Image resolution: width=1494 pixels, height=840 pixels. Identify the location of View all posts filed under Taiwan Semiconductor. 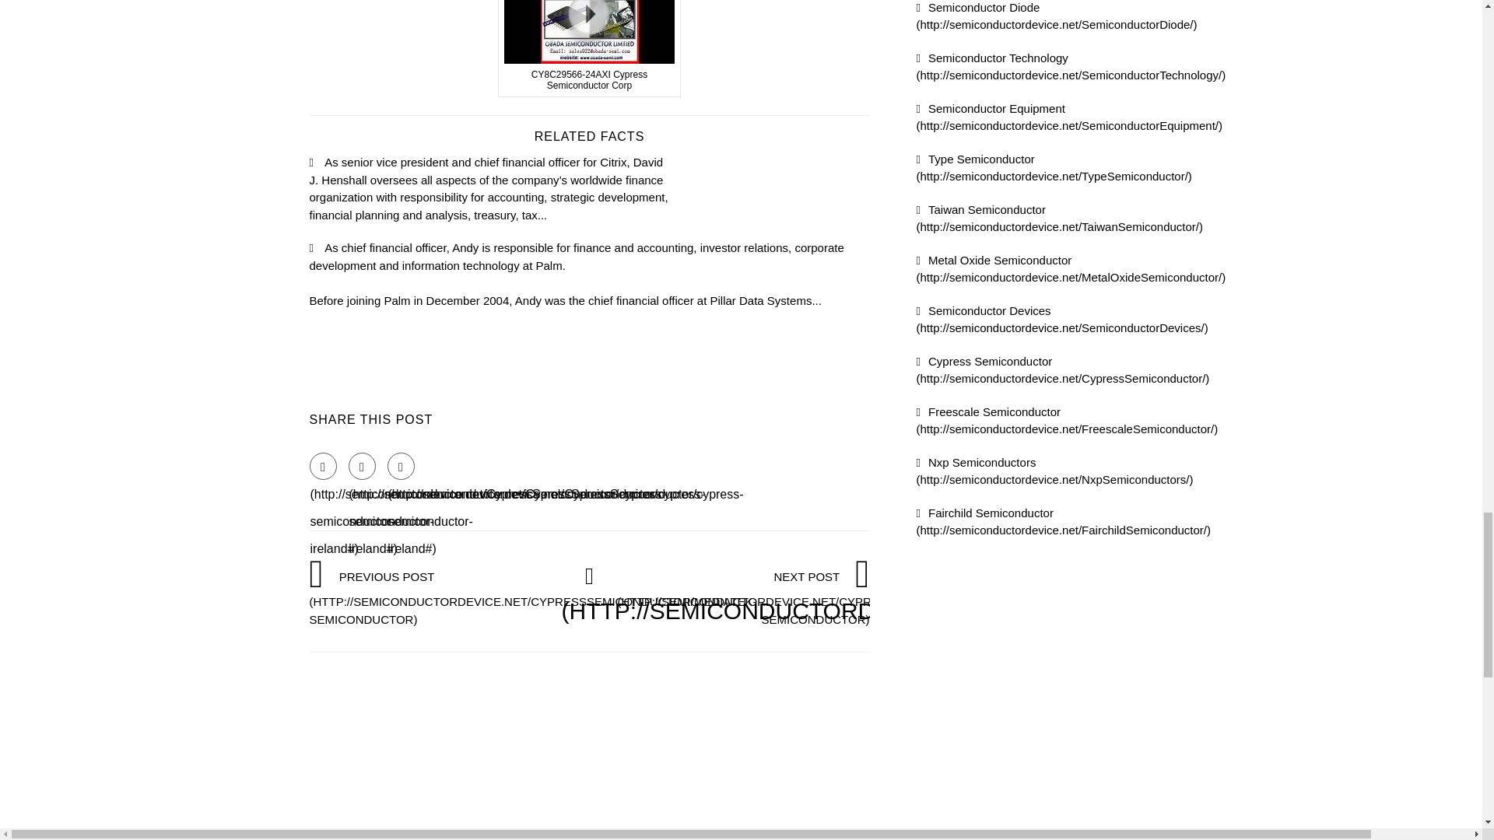
(1060, 218).